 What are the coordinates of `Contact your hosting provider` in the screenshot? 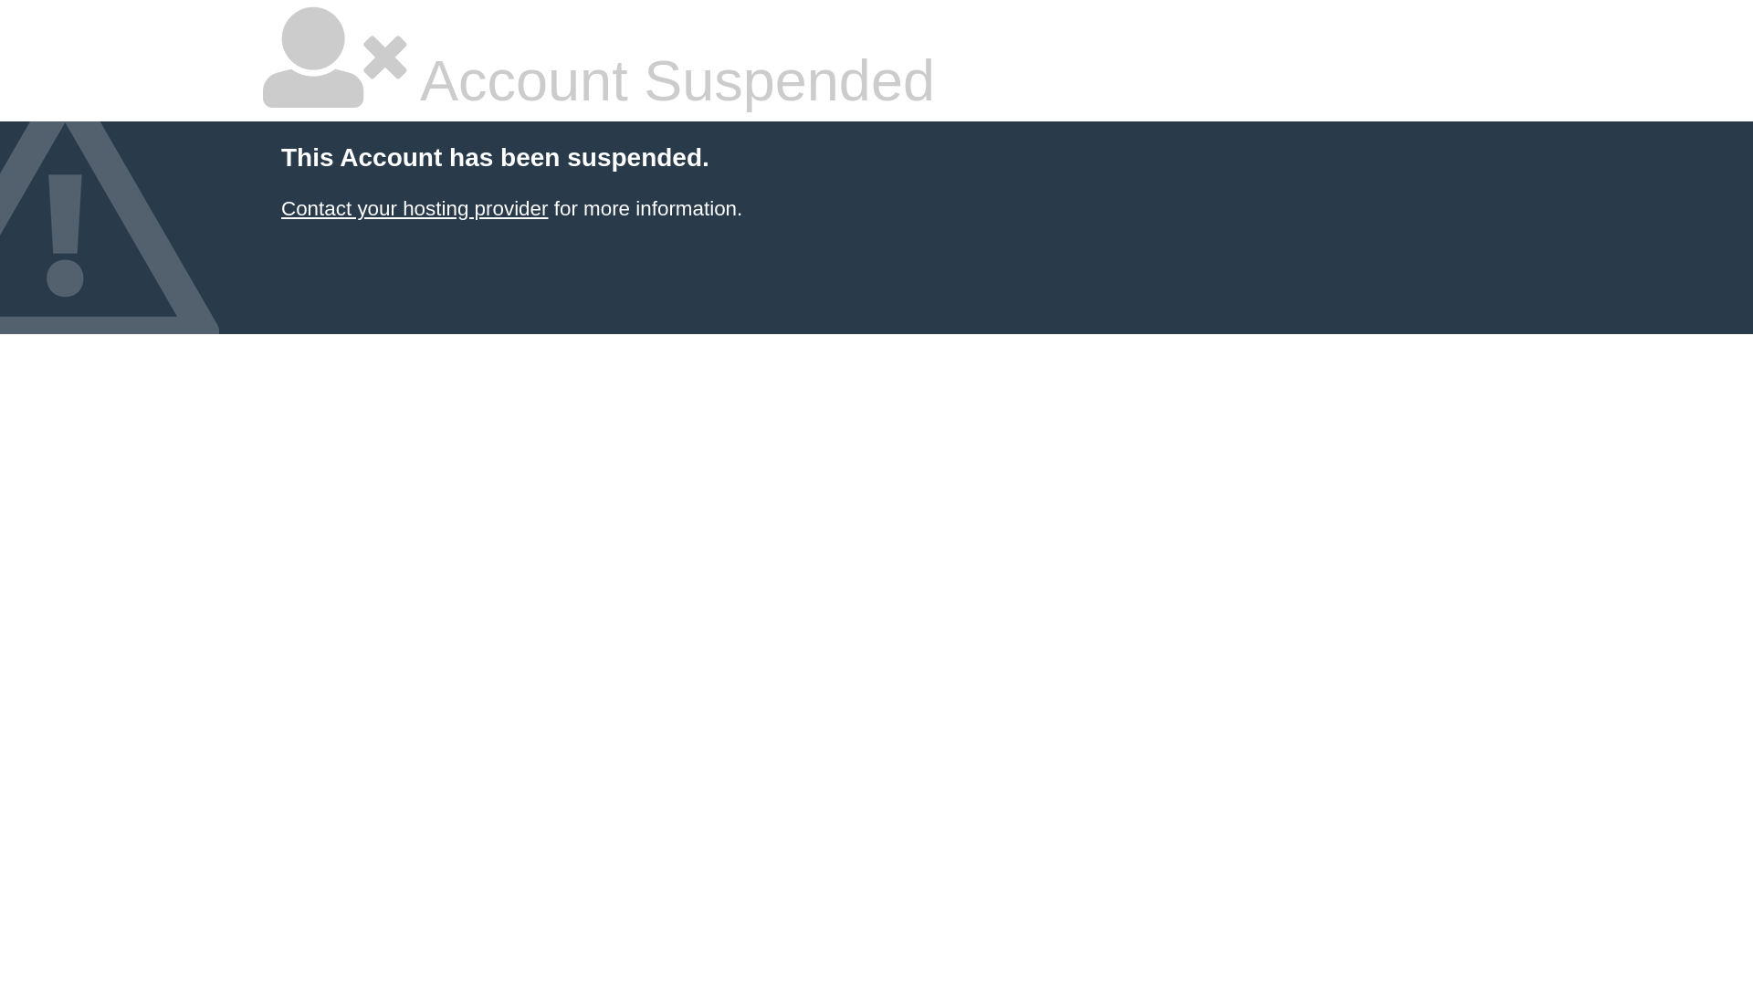 It's located at (415, 208).